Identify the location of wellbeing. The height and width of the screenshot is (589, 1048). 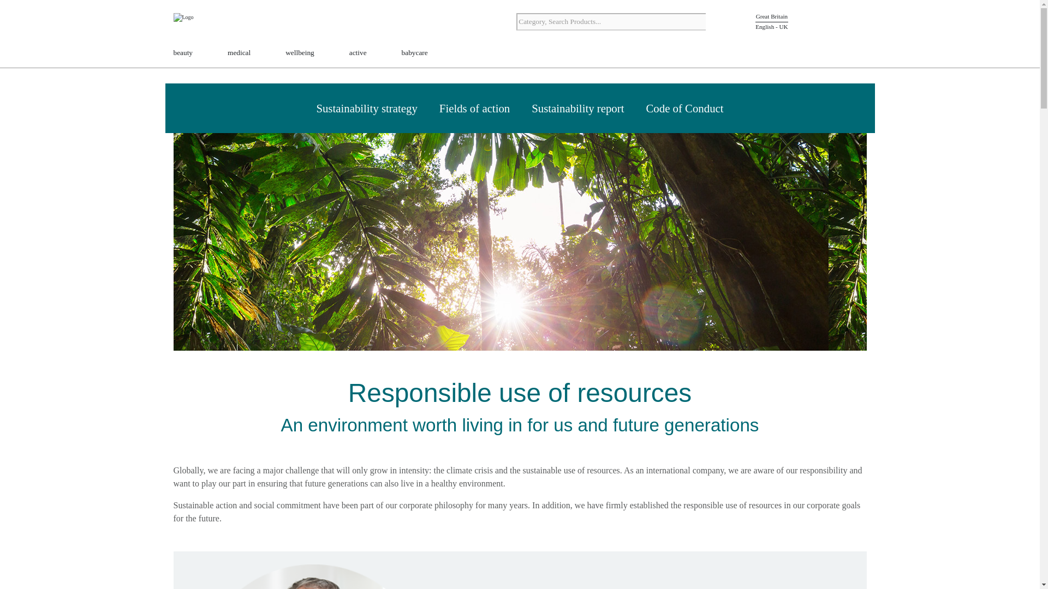
(300, 53).